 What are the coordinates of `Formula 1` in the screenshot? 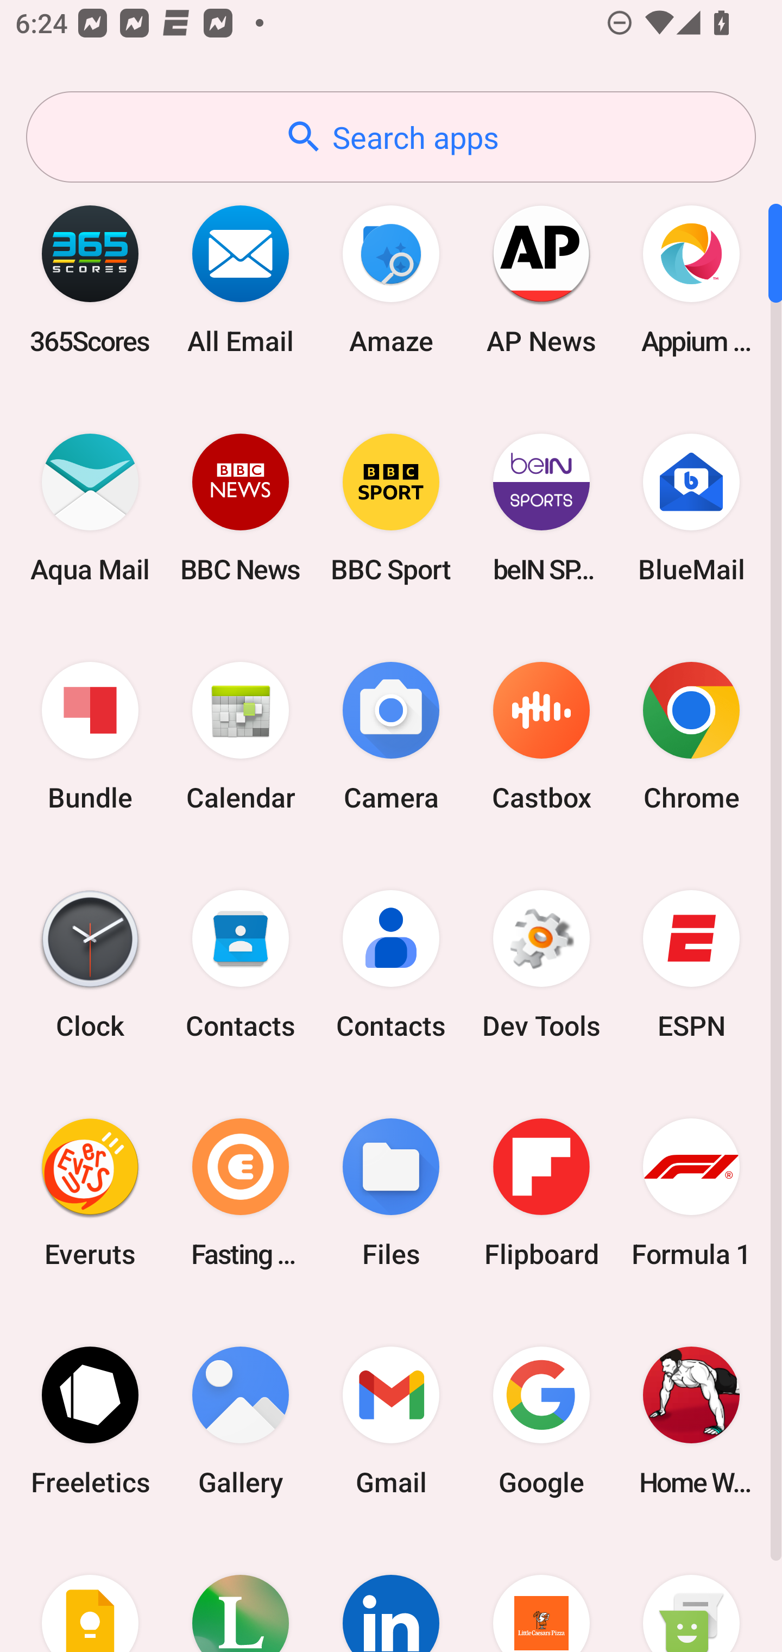 It's located at (691, 1192).